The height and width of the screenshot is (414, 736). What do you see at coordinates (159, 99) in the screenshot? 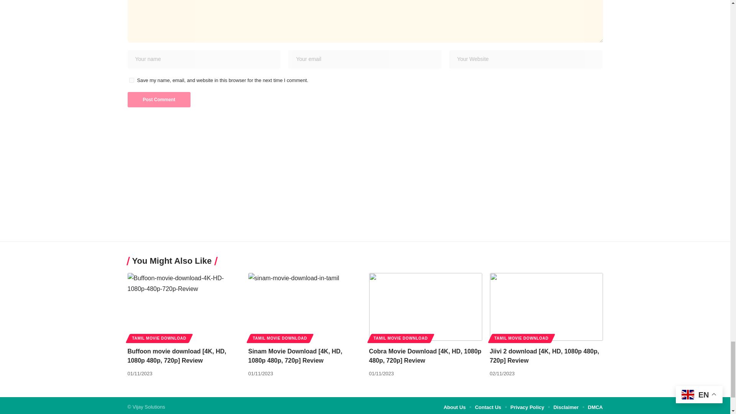
I see `Post Comment` at bounding box center [159, 99].